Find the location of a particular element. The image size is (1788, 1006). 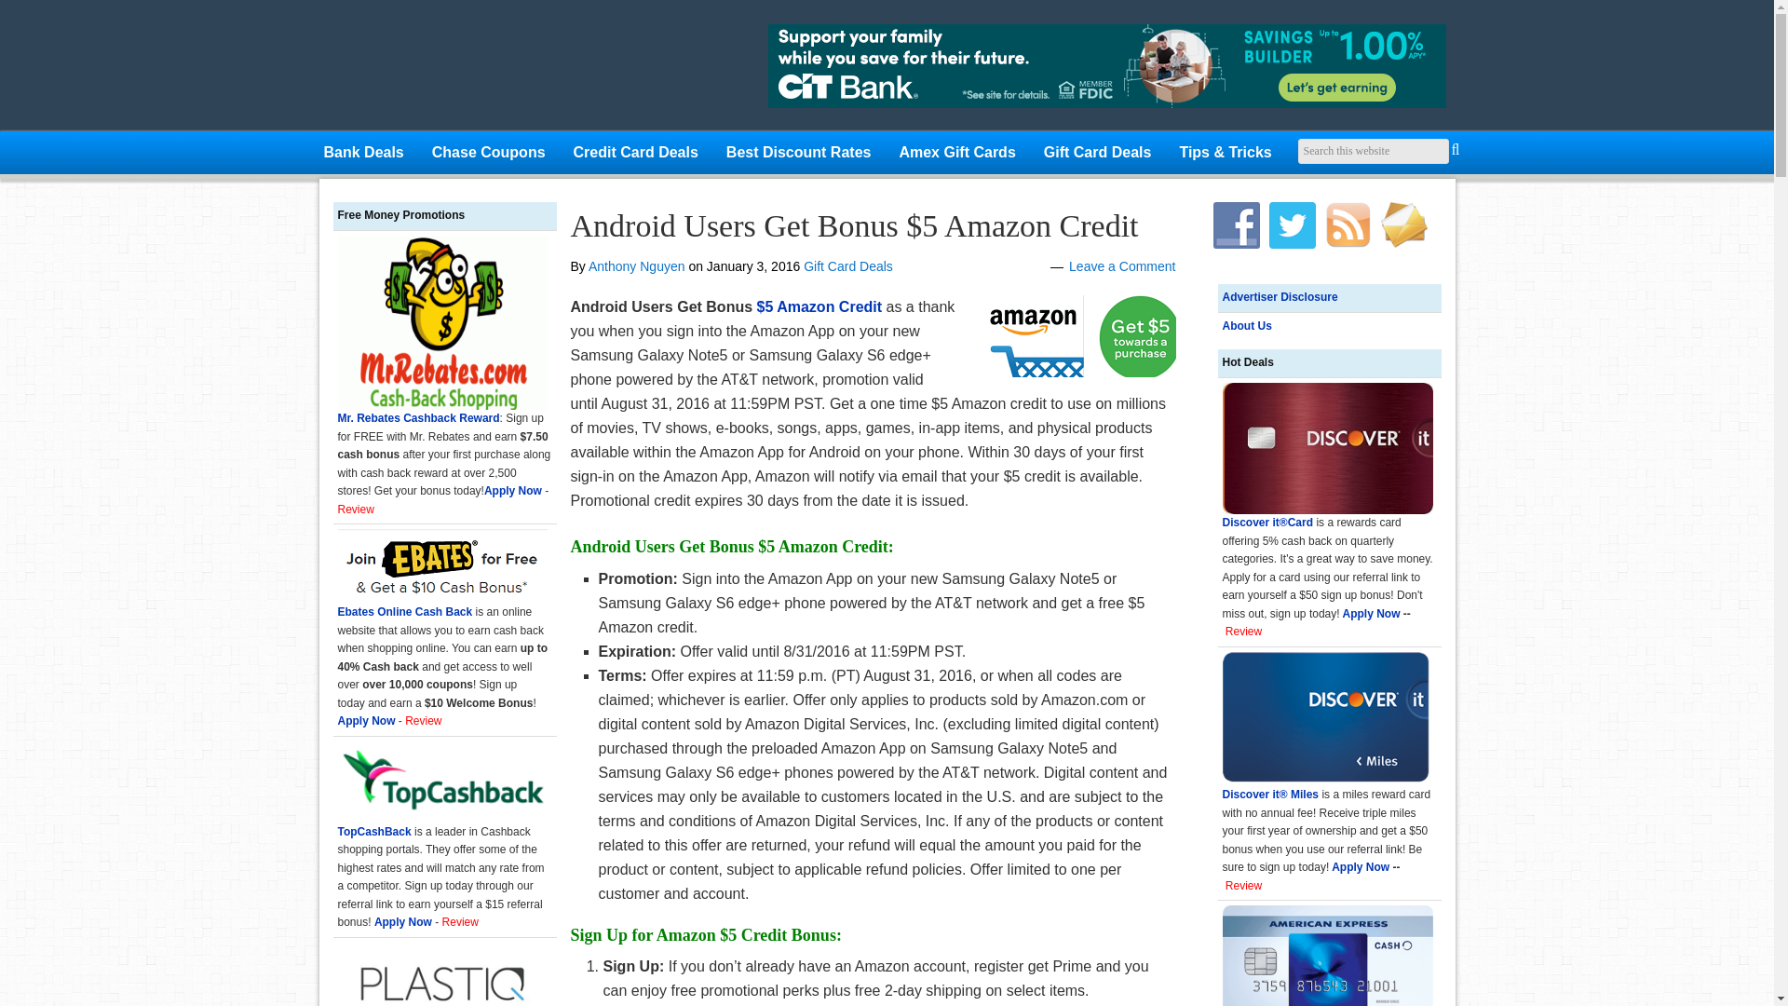

Credit Card Deals is located at coordinates (635, 153).